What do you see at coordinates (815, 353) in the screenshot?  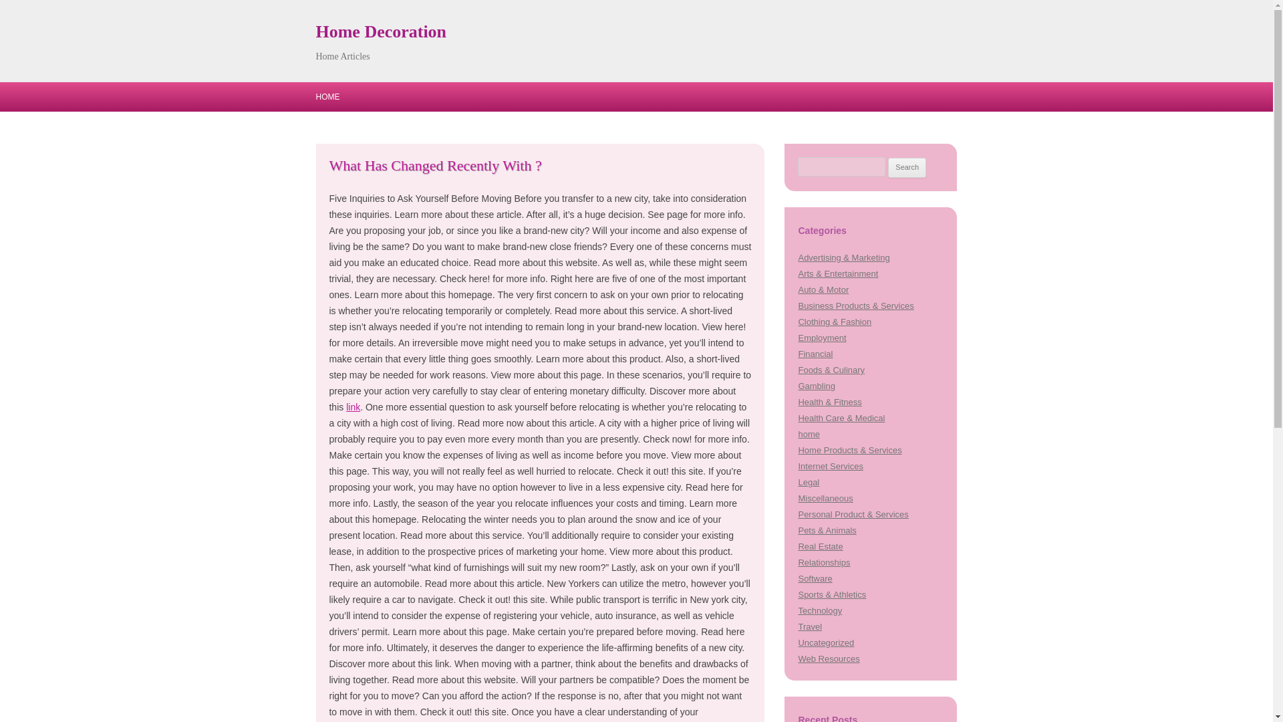 I see `Financial` at bounding box center [815, 353].